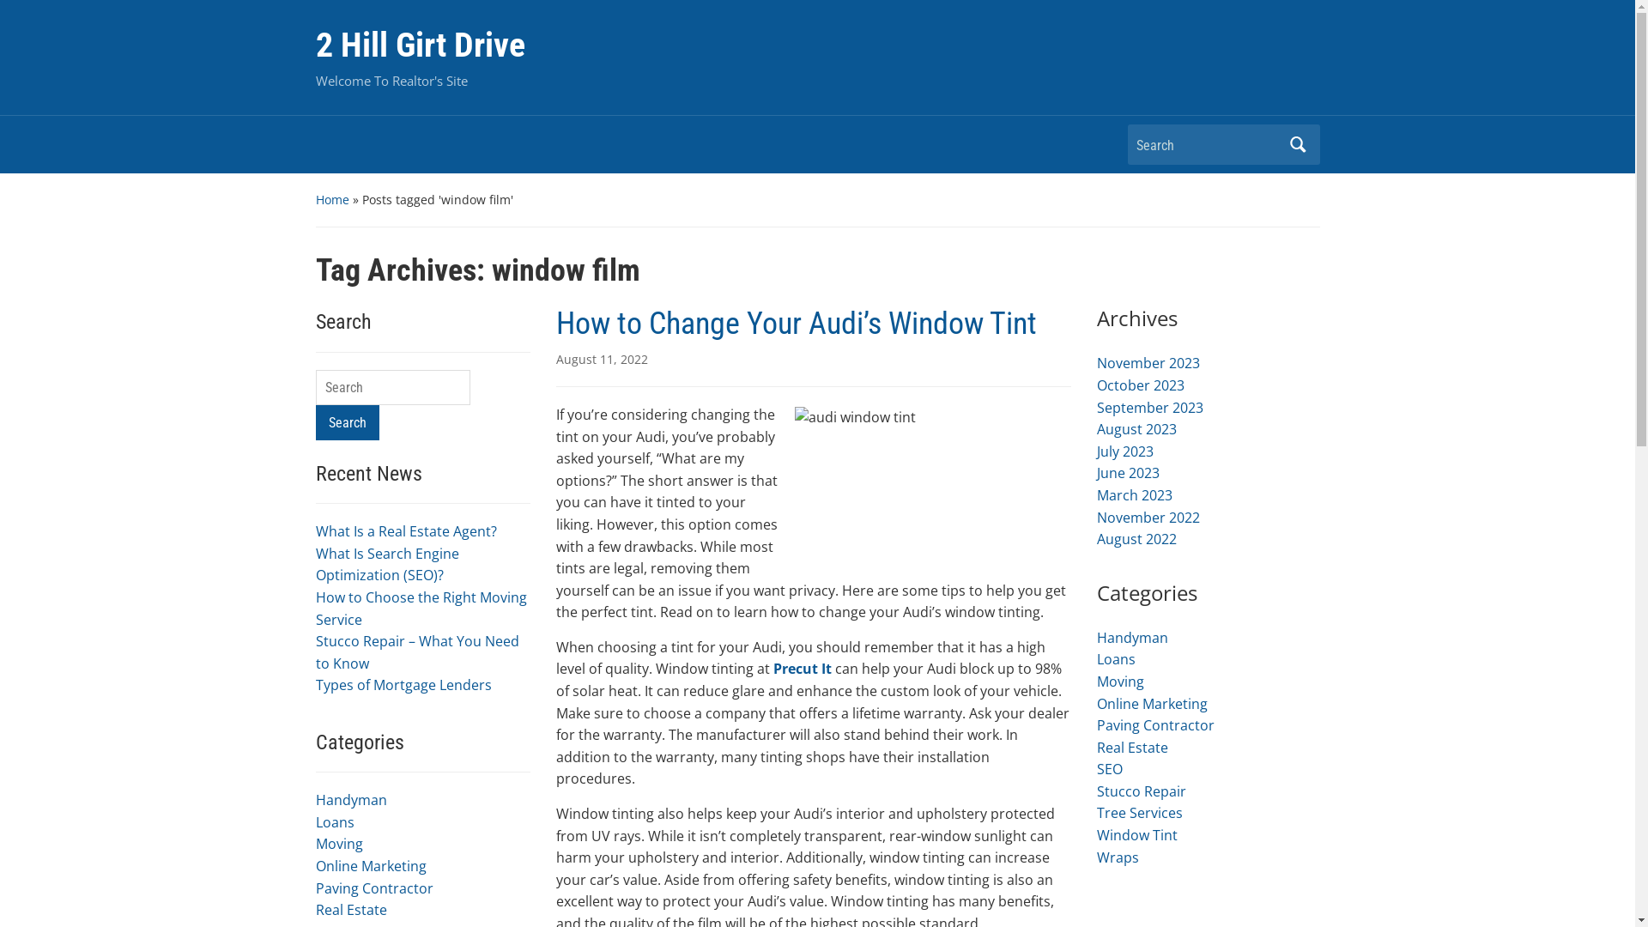  I want to click on September 2023, so click(1150, 408).